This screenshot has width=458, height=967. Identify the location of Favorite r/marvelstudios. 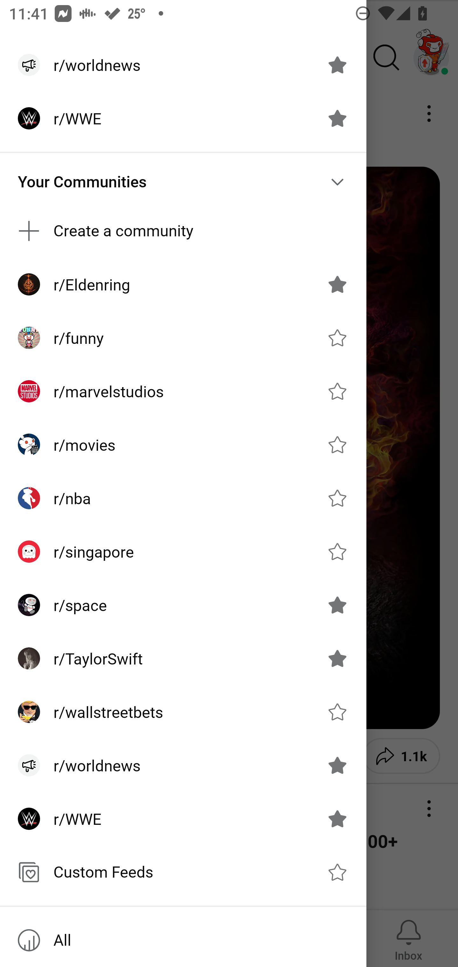
(337, 391).